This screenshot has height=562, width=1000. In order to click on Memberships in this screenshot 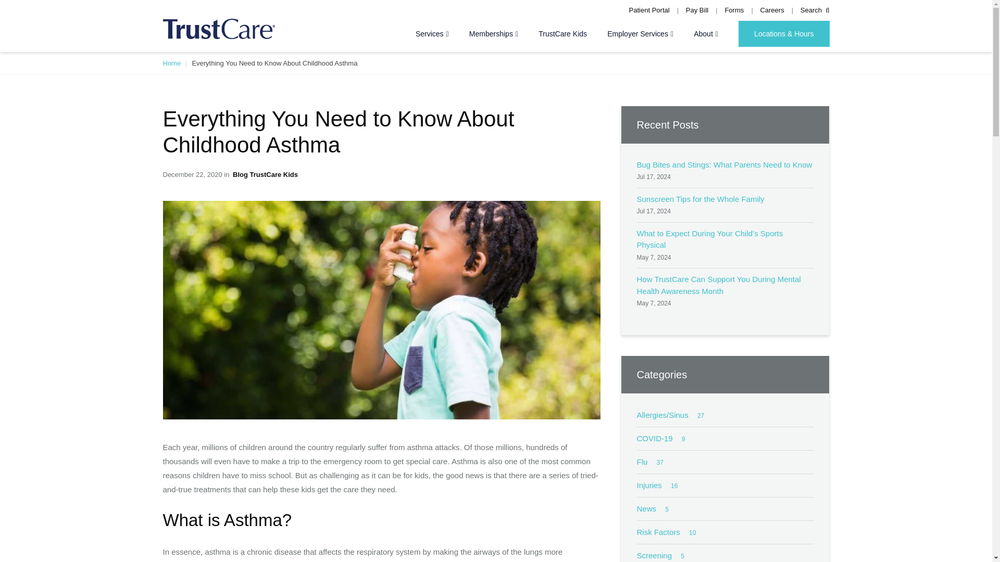, I will do `click(493, 34)`.